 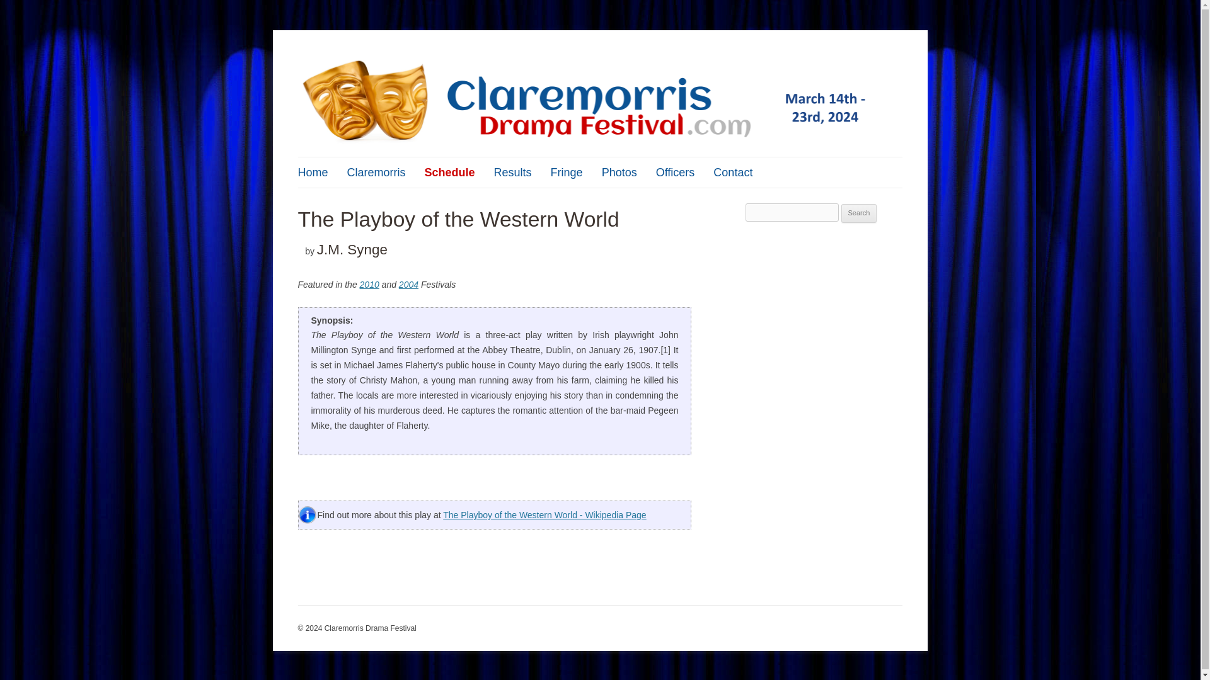 I want to click on Photos, so click(x=619, y=173).